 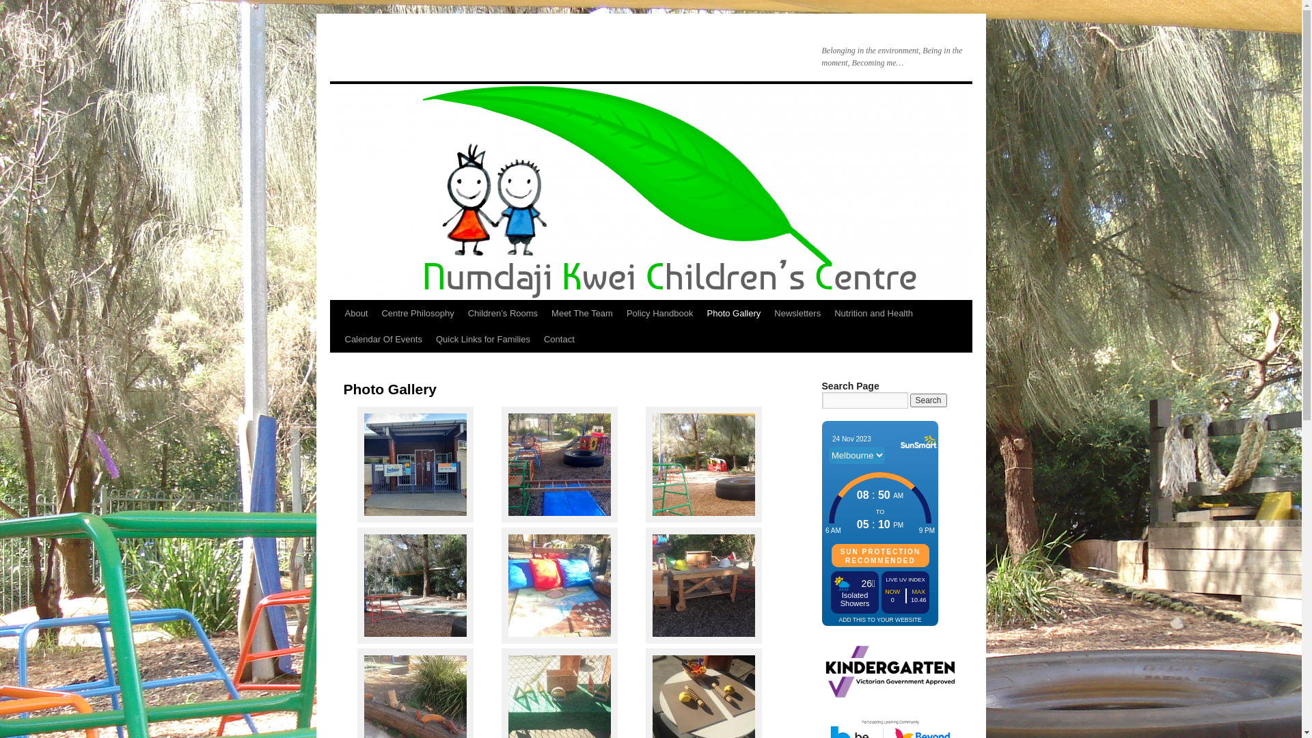 What do you see at coordinates (418, 314) in the screenshot?
I see `Centre Philosophy` at bounding box center [418, 314].